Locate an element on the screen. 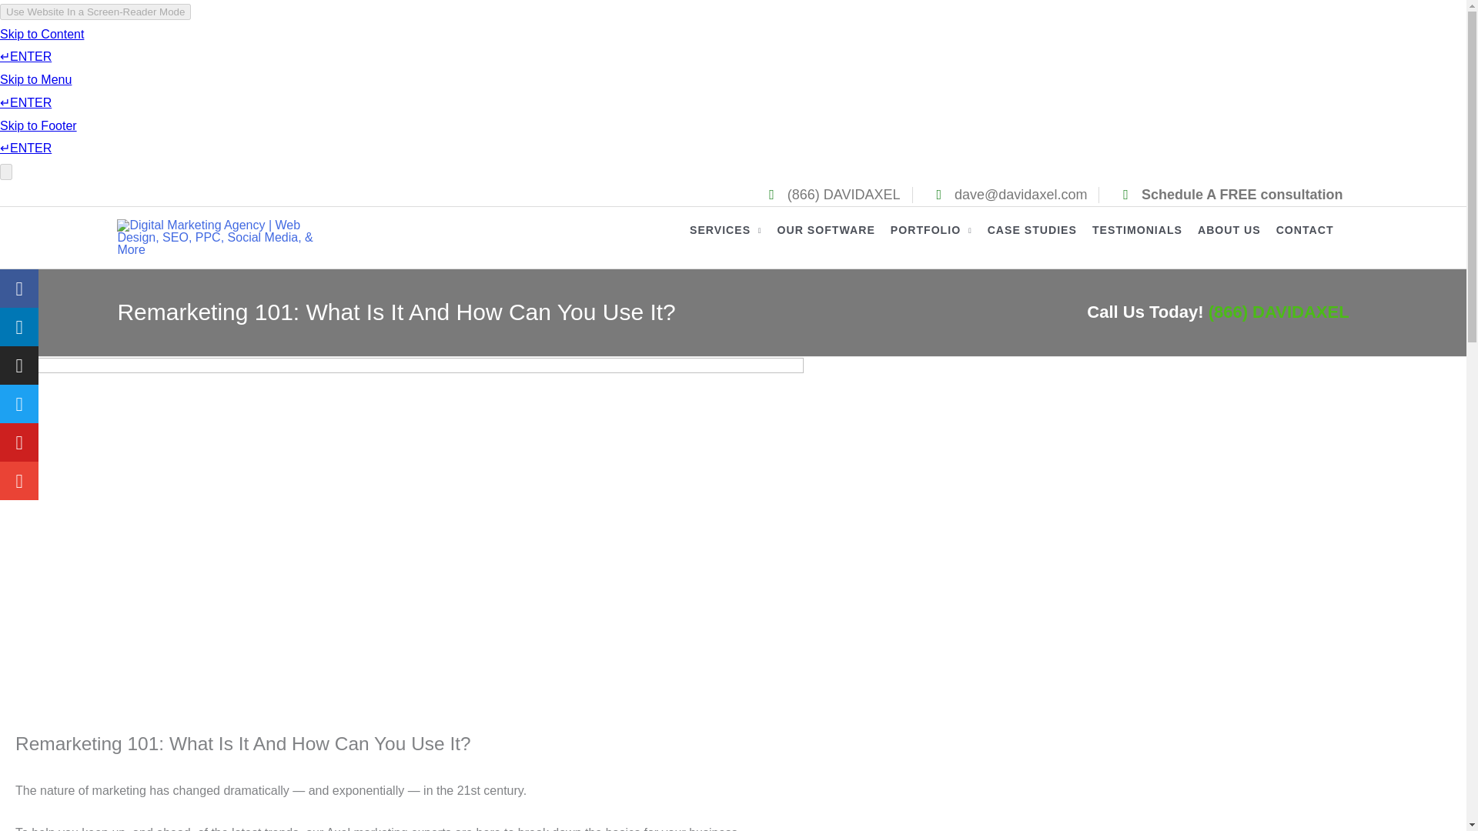  OUR SOFTWARE is located at coordinates (834, 237).